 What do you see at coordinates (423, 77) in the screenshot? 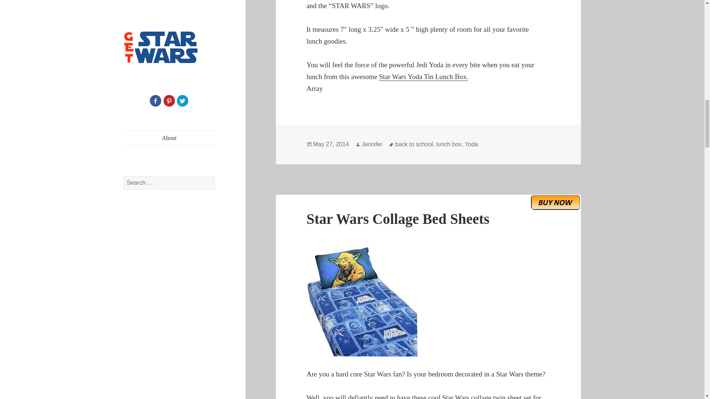
I see `metal  Star Wars lunch box` at bounding box center [423, 77].